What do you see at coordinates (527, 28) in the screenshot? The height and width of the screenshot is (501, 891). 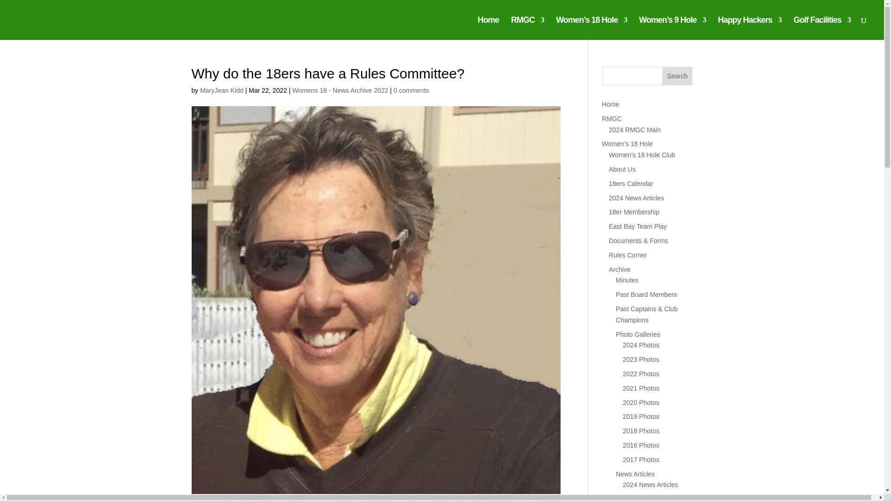 I see `RMGC` at bounding box center [527, 28].